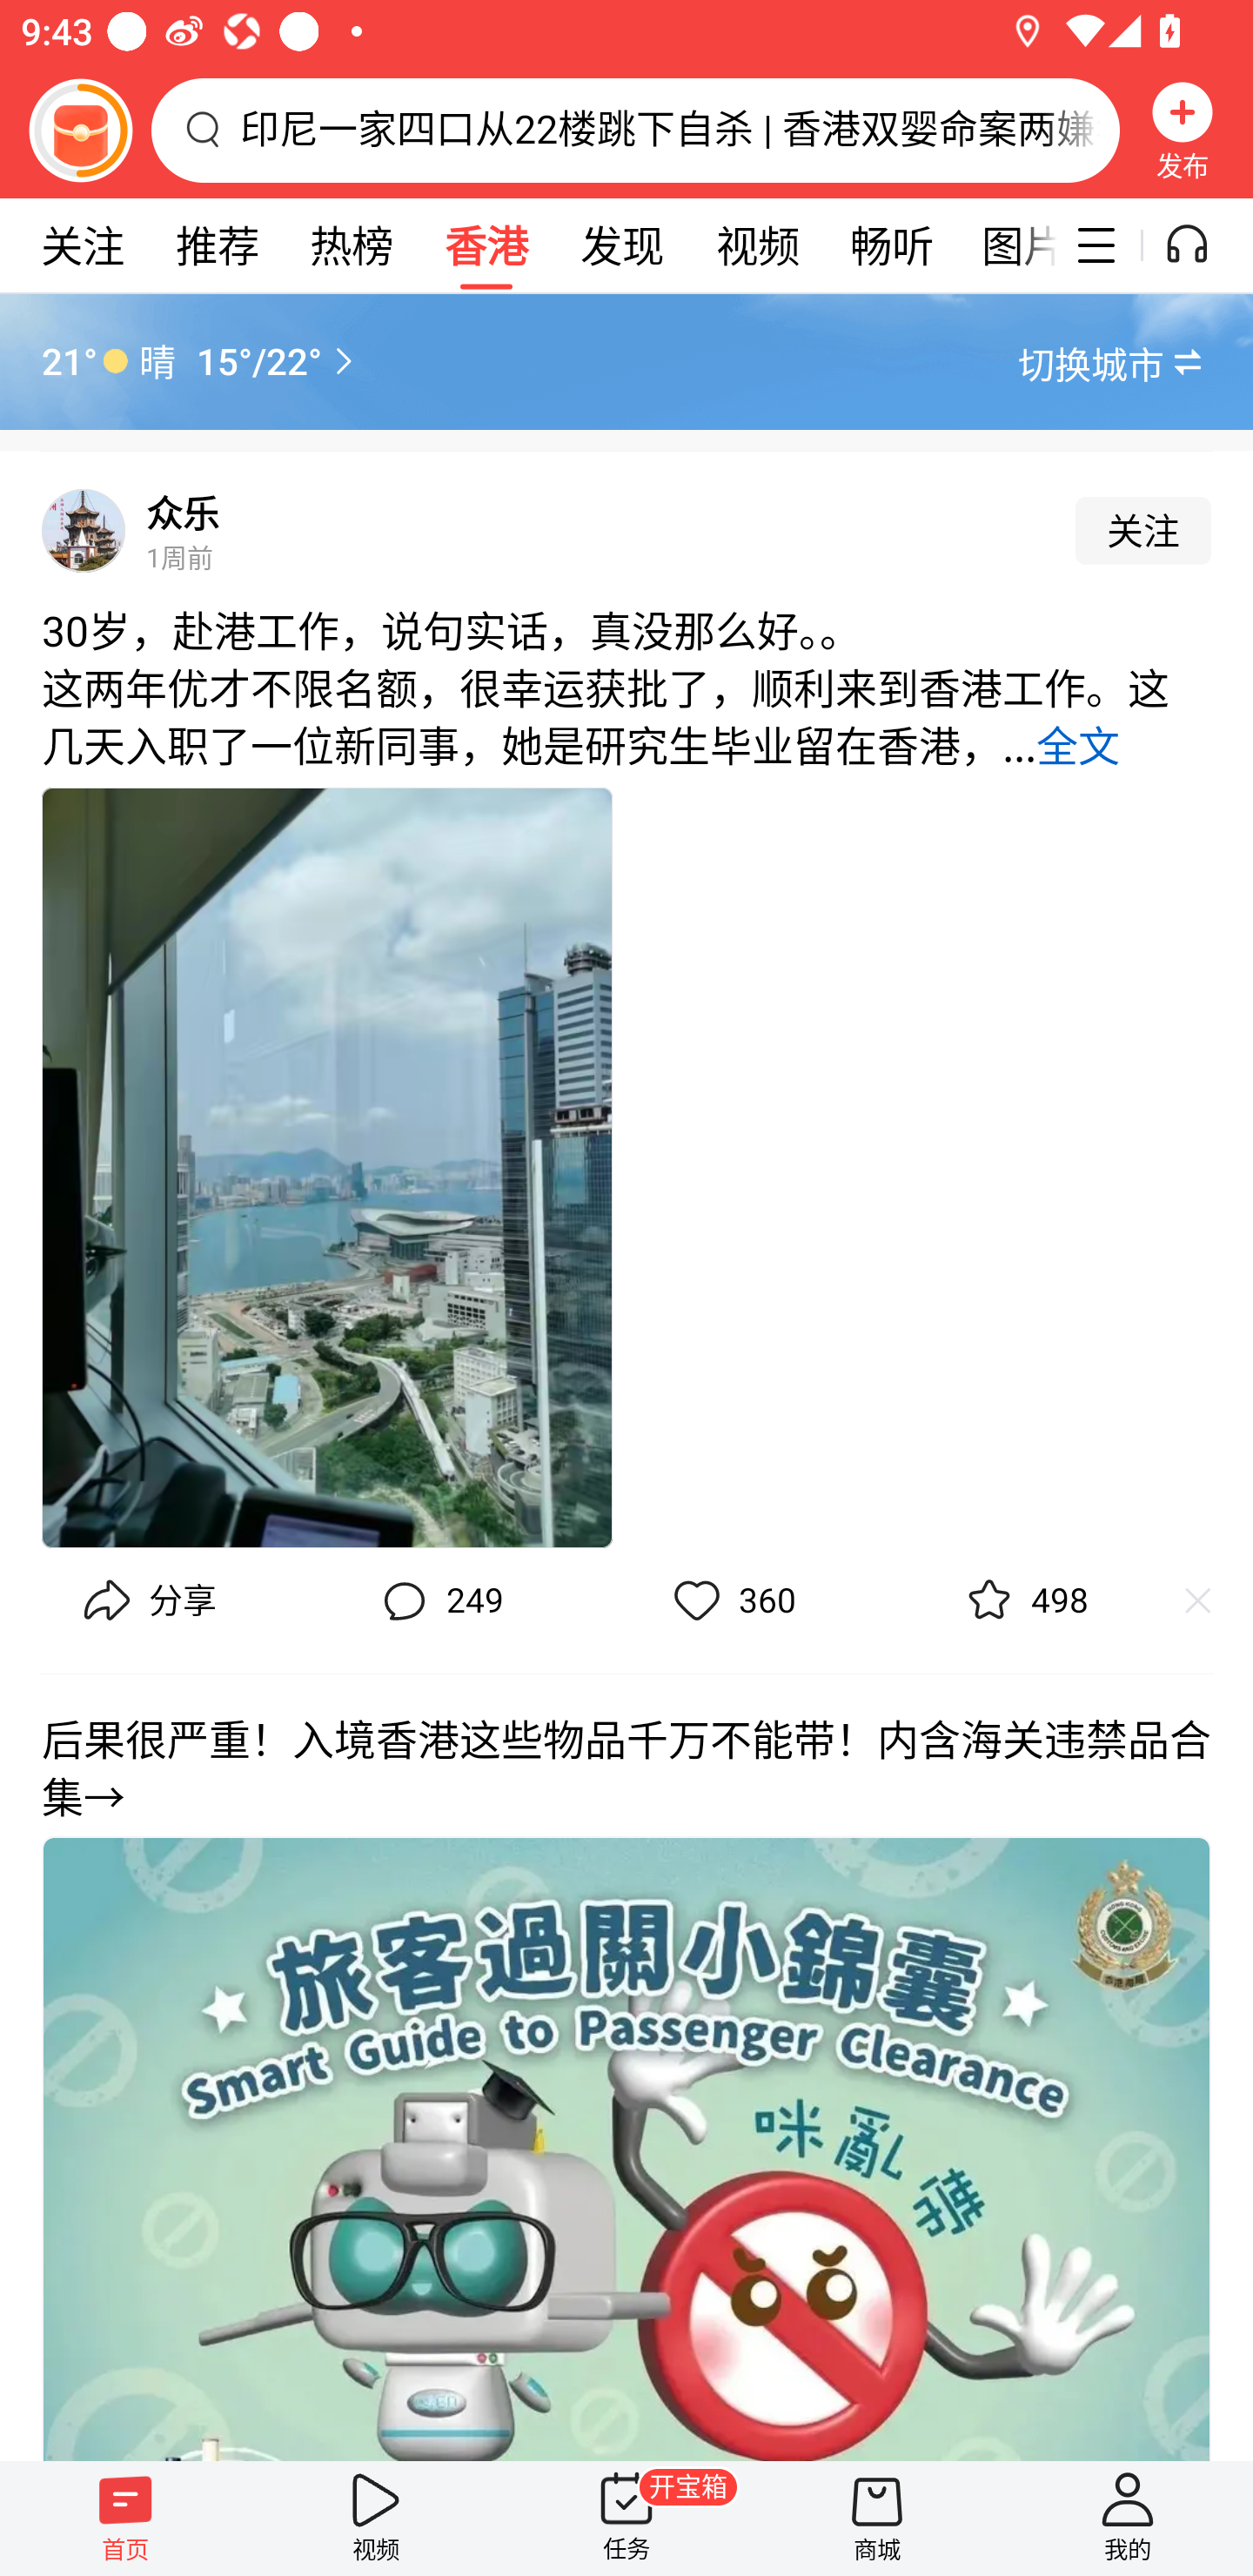 The height and width of the screenshot is (2576, 1253). What do you see at coordinates (82, 245) in the screenshot?
I see `关注` at bounding box center [82, 245].